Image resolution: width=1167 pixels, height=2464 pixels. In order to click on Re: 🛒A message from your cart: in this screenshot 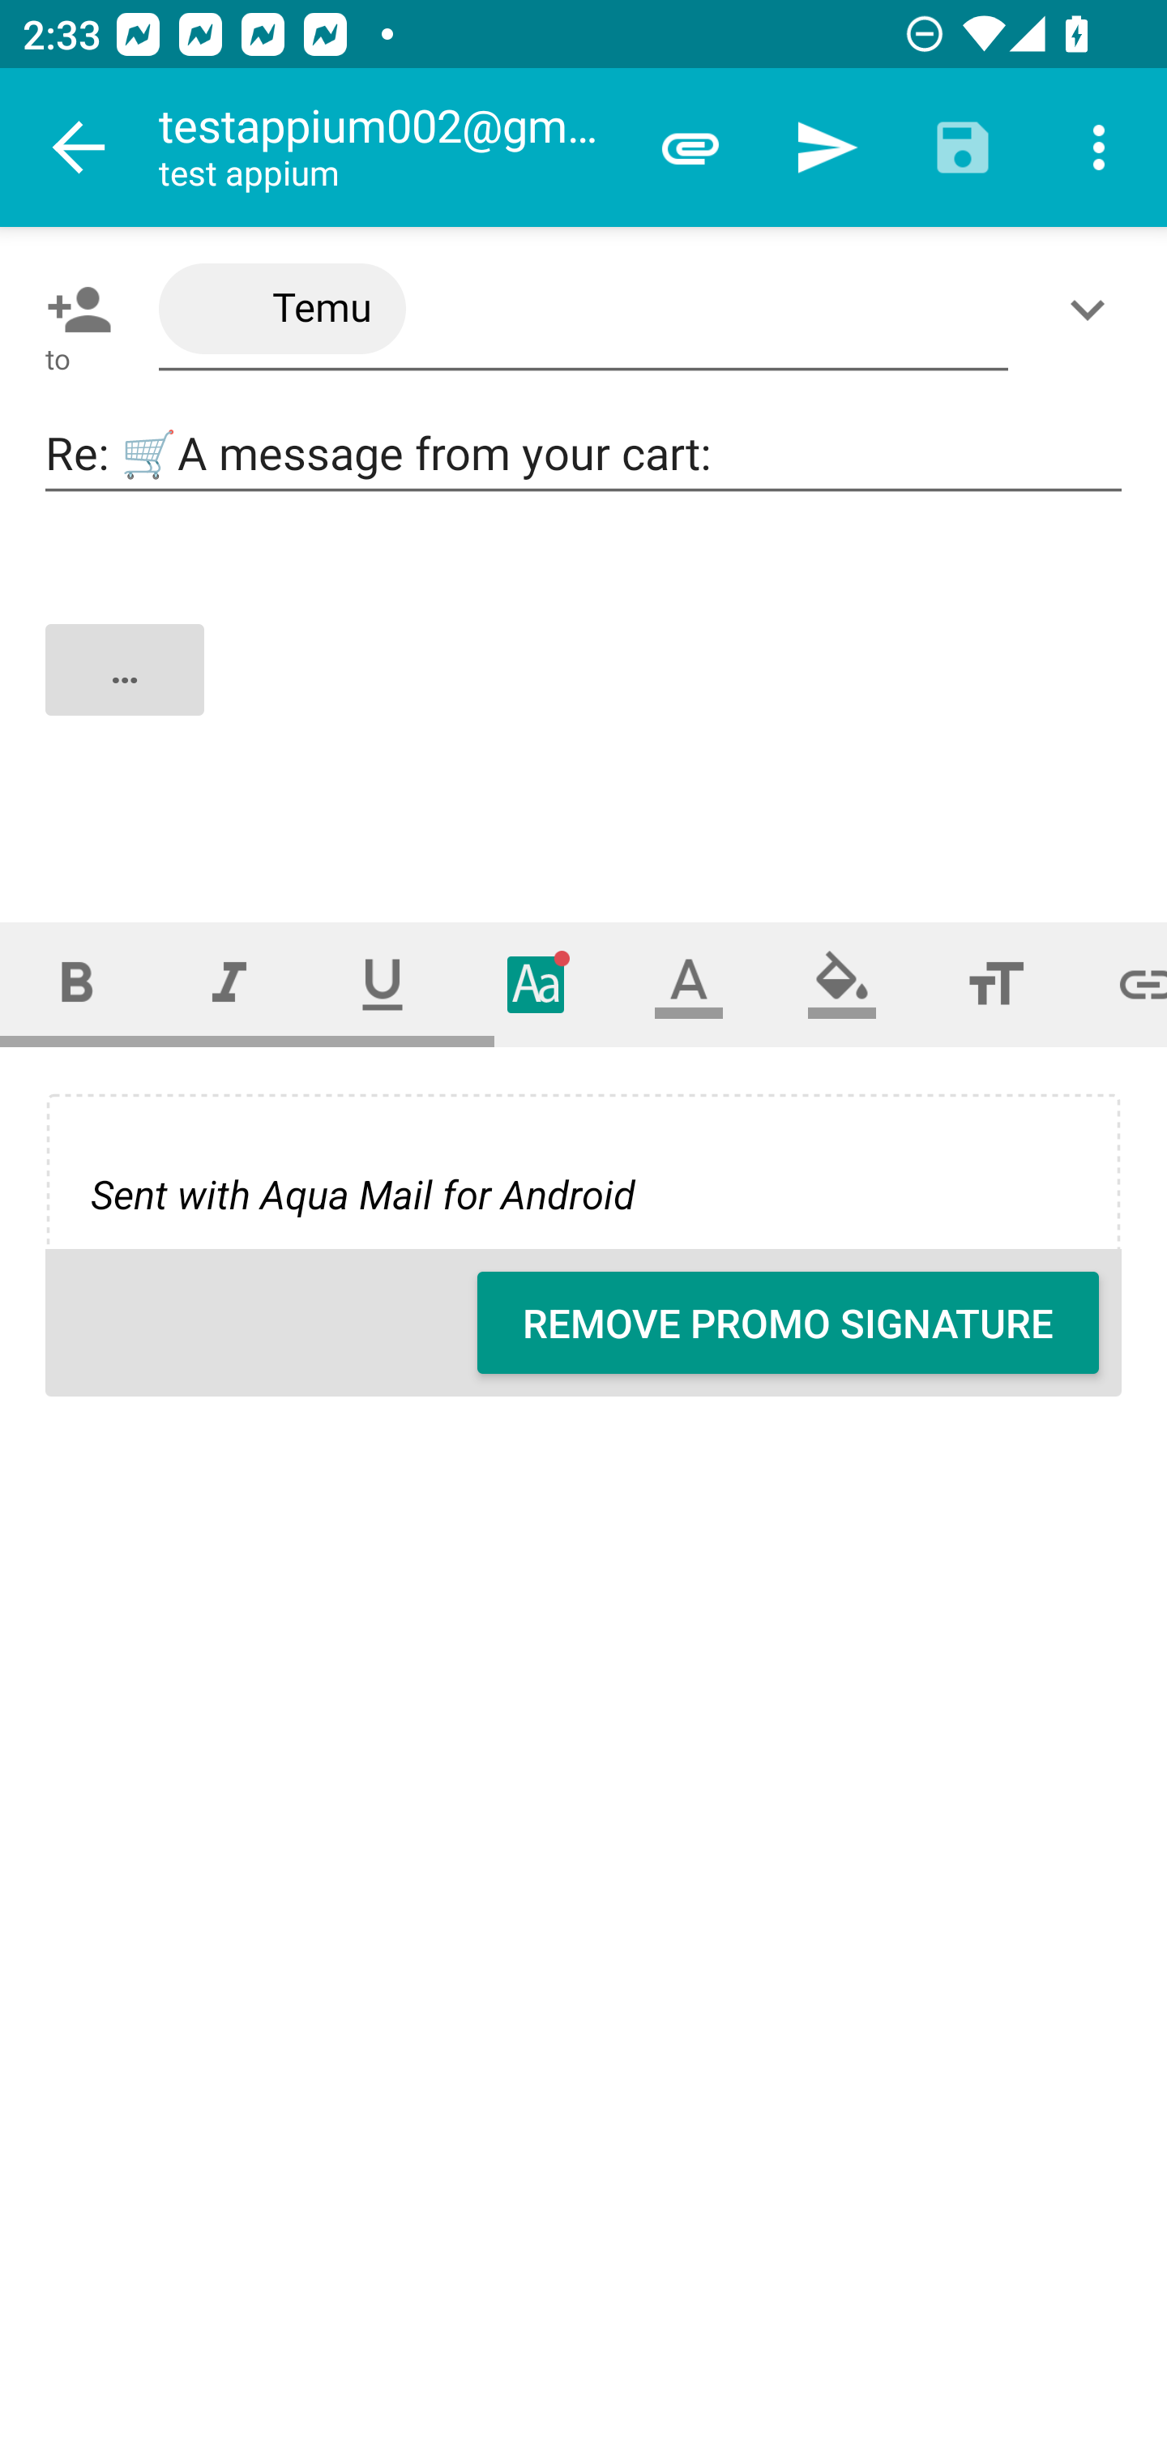, I will do `click(583, 454)`.